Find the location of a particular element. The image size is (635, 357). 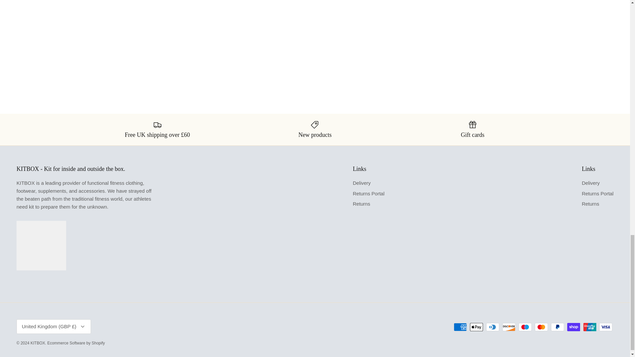

Discover is located at coordinates (509, 327).